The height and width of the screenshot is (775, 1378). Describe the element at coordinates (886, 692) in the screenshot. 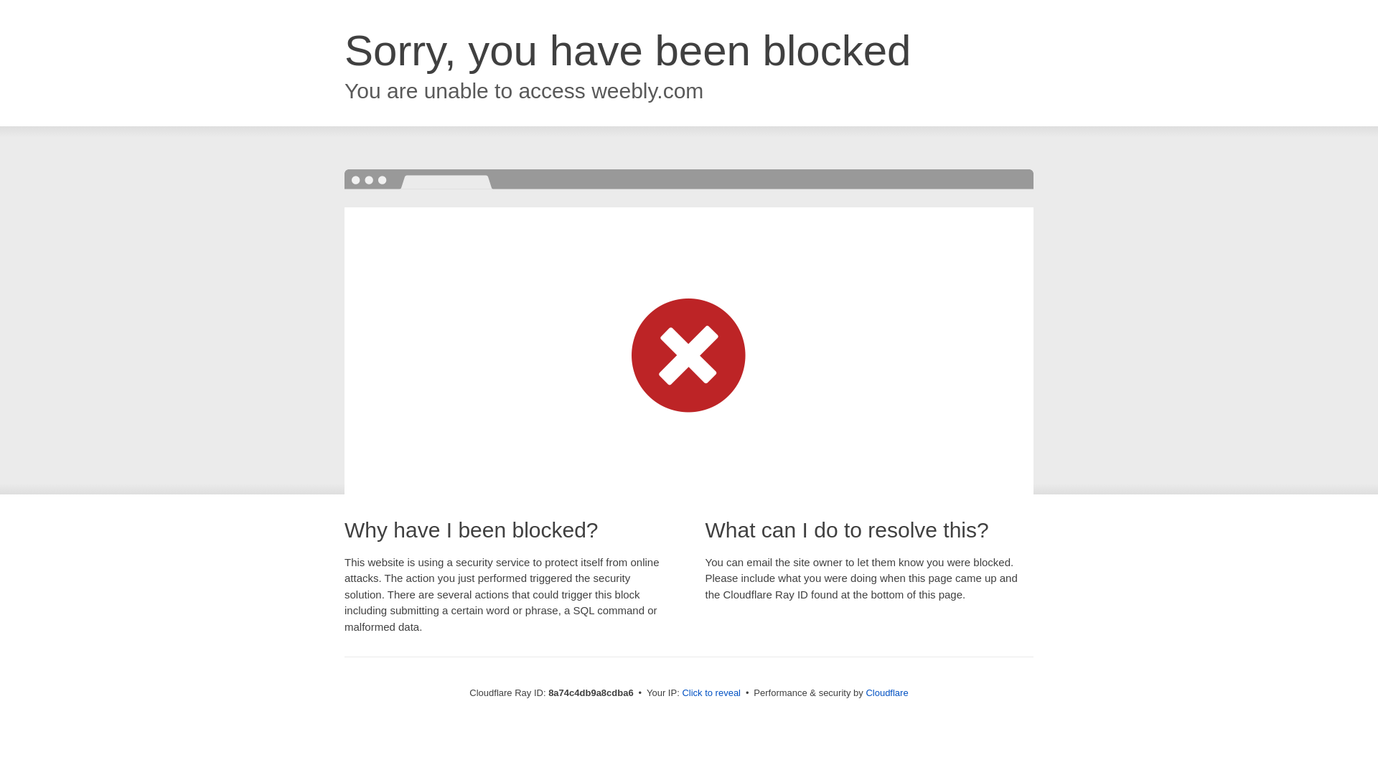

I see `Cloudflare` at that location.